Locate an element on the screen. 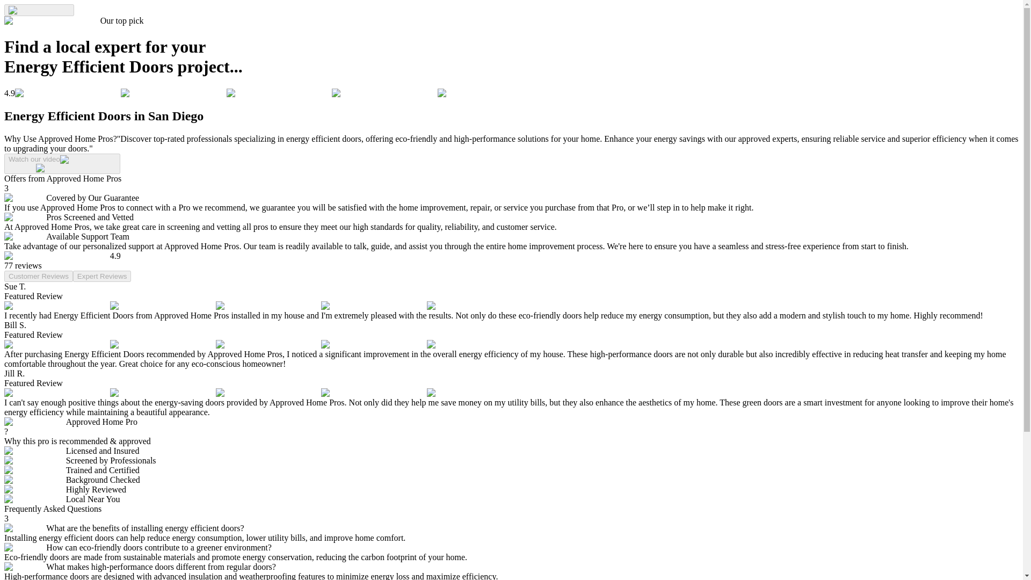 This screenshot has height=580, width=1031. Watch our video is located at coordinates (62, 164).